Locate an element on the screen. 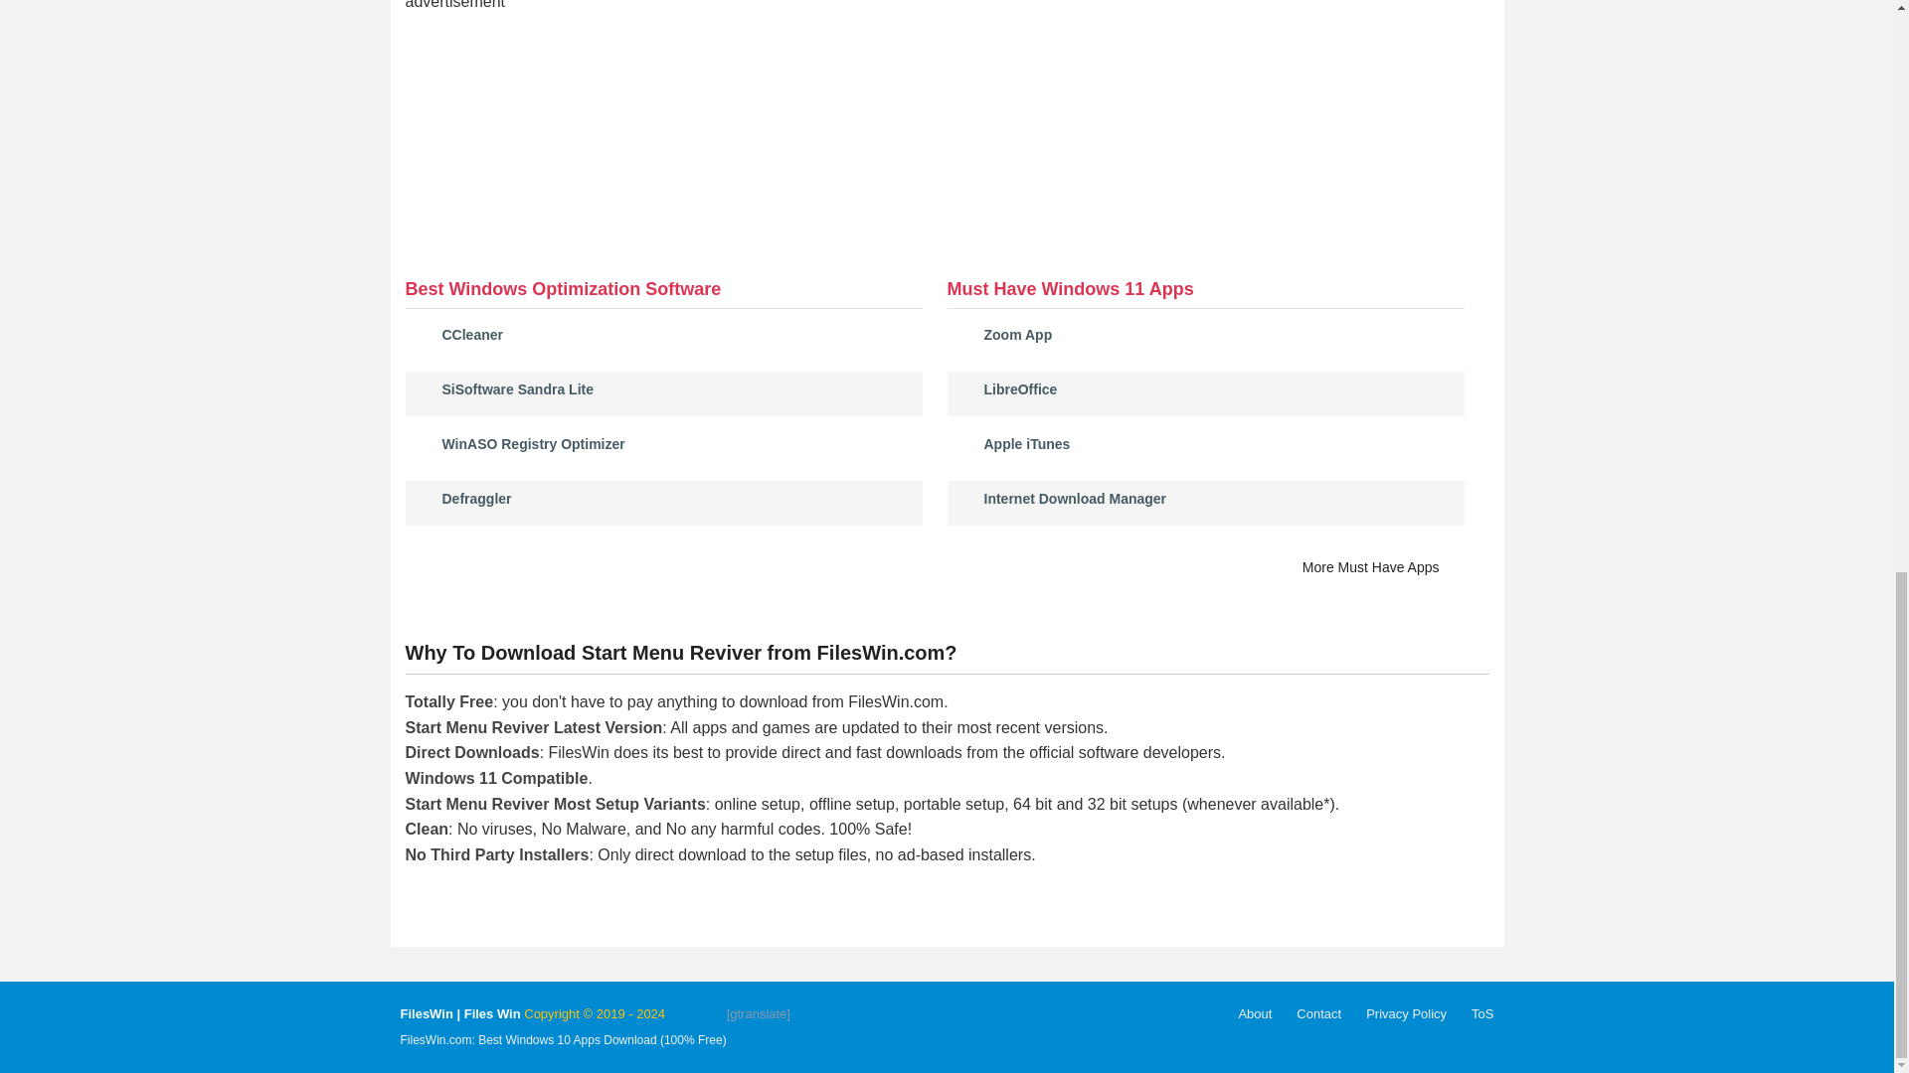  Defraggler is located at coordinates (475, 498).